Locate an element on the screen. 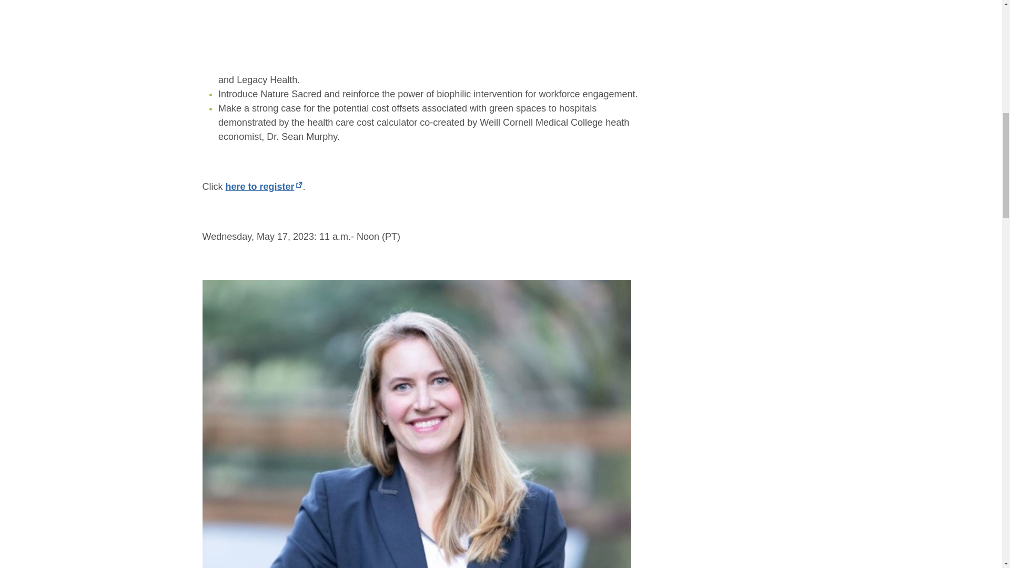  Registration is located at coordinates (298, 2).